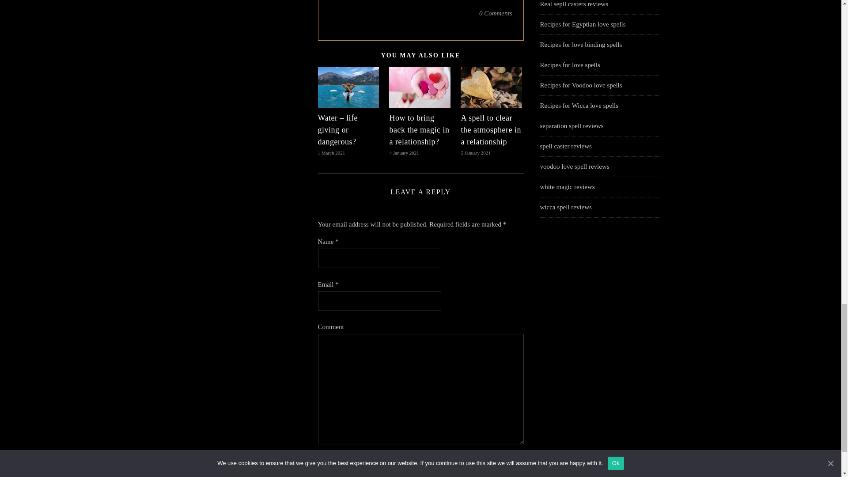 The height and width of the screenshot is (477, 848). Describe the element at coordinates (496, 13) in the screenshot. I see `0 Comments` at that location.